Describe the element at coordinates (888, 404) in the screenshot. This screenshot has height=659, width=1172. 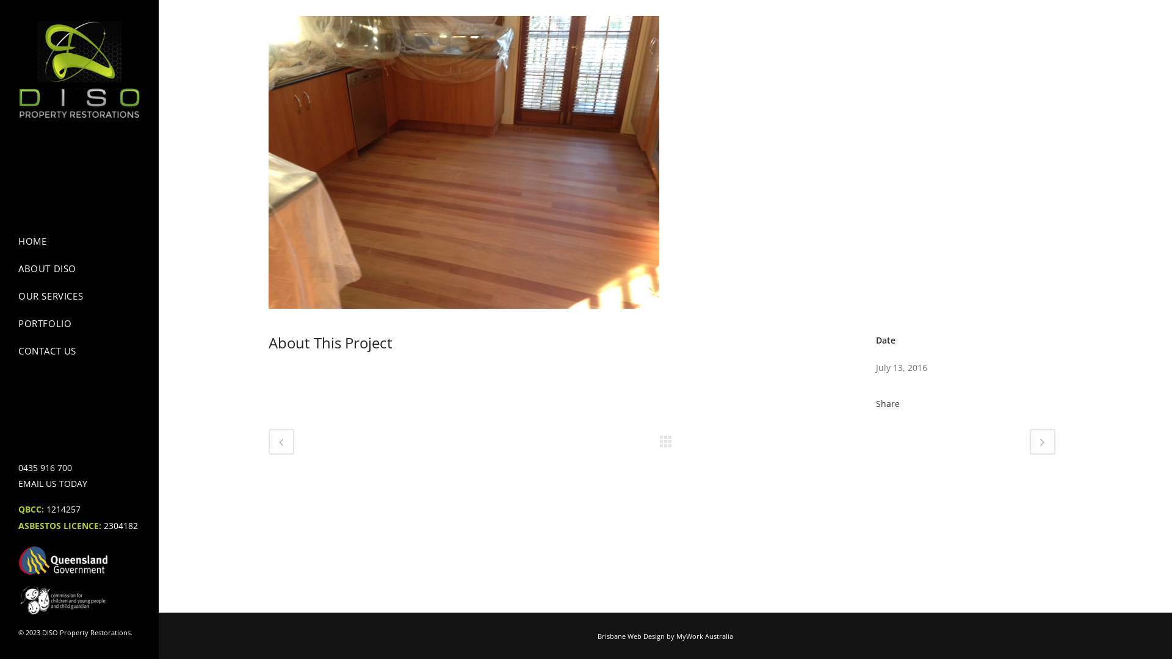
I see `Share` at that location.